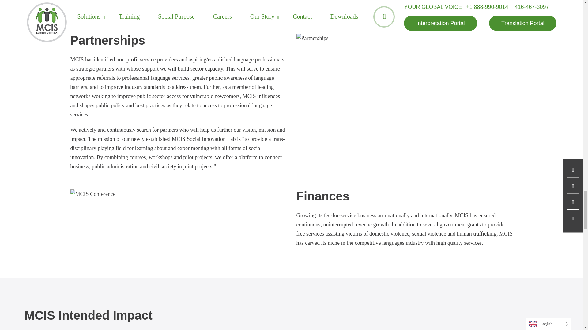 Image resolution: width=588 pixels, height=330 pixels. I want to click on Our Community, so click(179, 3).